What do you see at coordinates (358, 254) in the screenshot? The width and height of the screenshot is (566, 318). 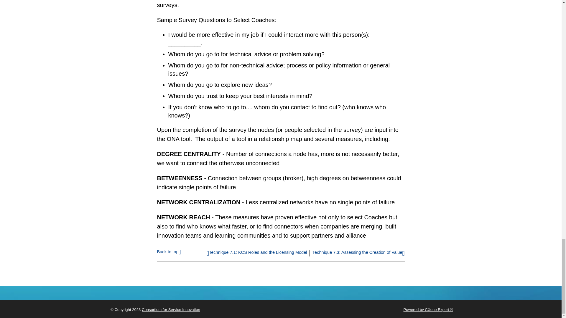 I see `Technique 7.3: Assessing the Creation of Value` at bounding box center [358, 254].